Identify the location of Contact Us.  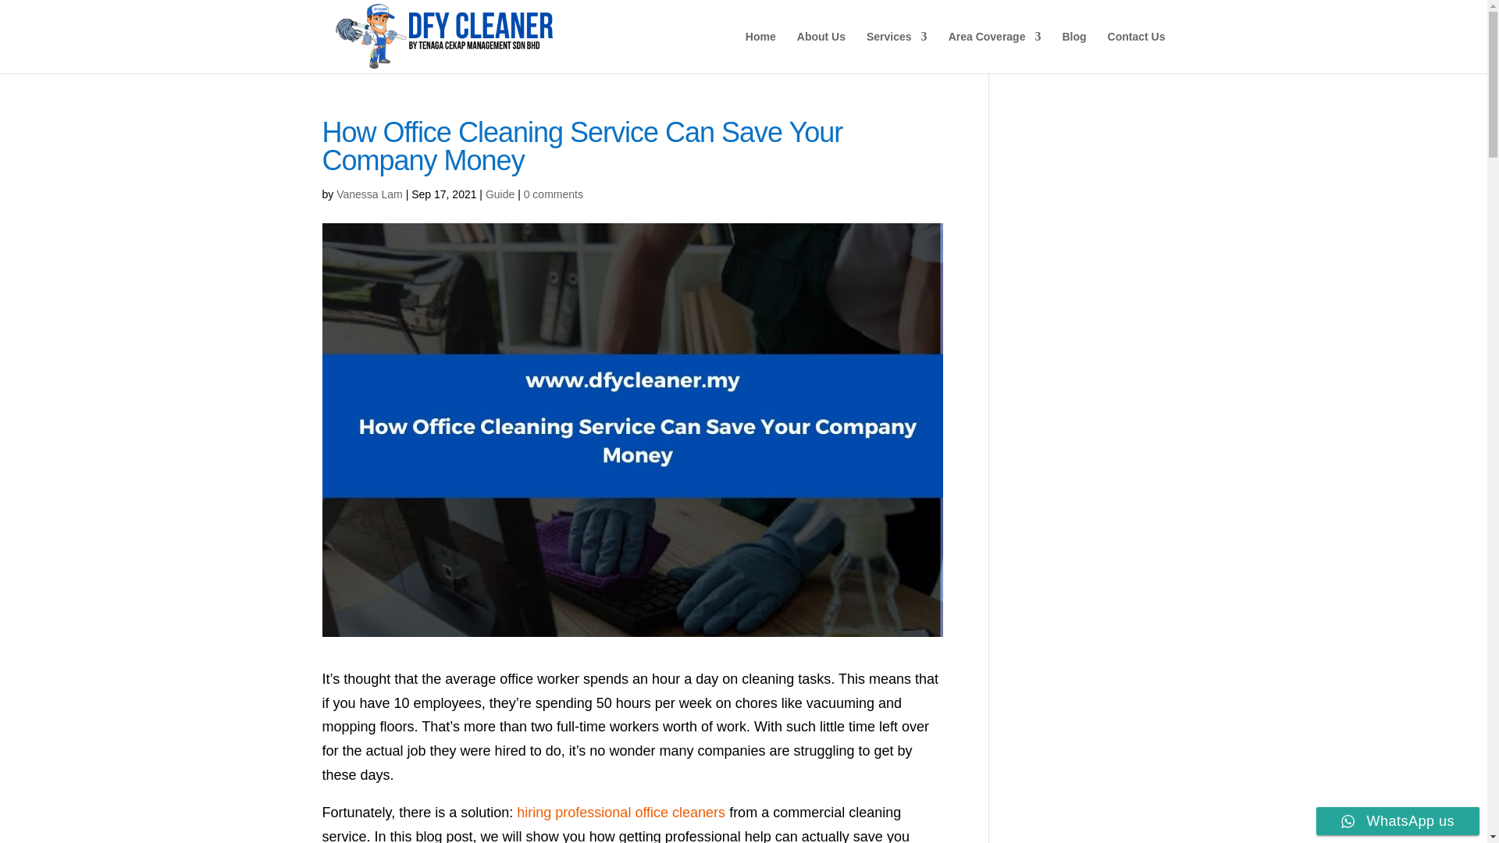
(1137, 52).